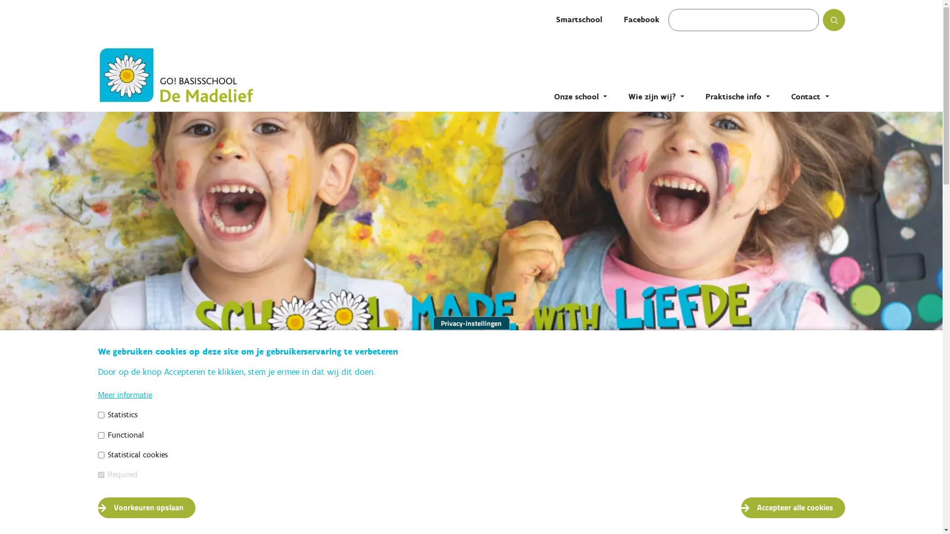 The height and width of the screenshot is (534, 950). I want to click on Accepteer alle cookies, so click(793, 508).